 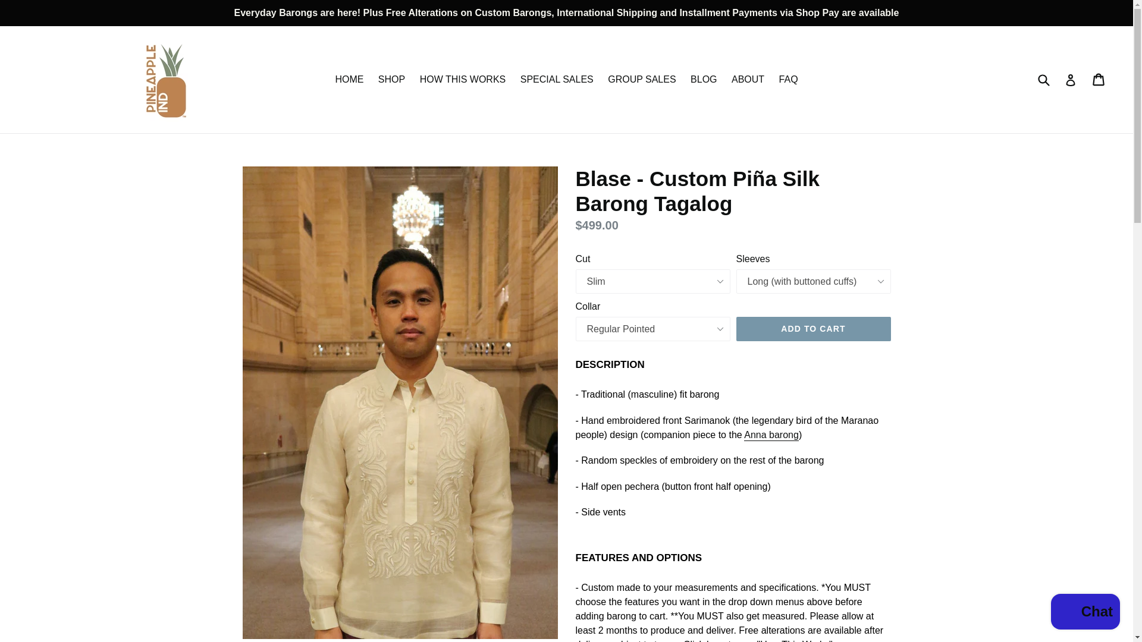 What do you see at coordinates (758, 641) in the screenshot?
I see `Click here to see "How This Works"` at bounding box center [758, 641].